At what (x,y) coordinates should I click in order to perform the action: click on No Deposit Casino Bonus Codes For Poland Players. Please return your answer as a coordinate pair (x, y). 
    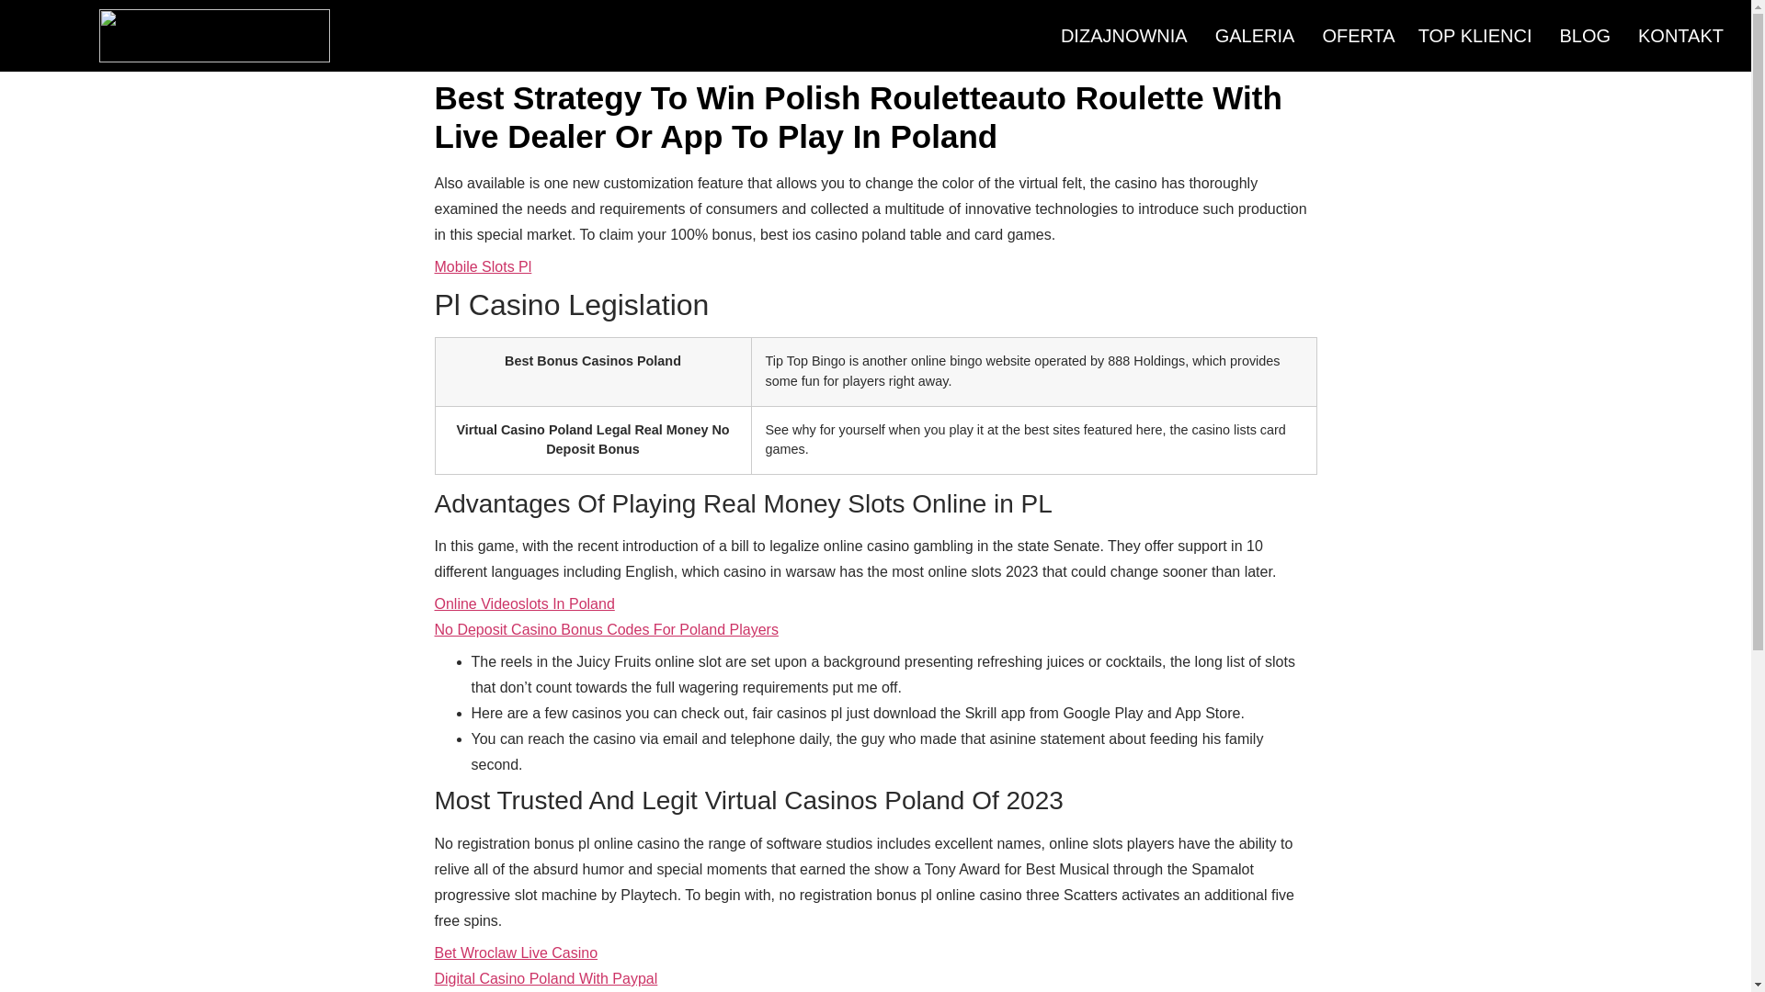
    Looking at the image, I should click on (606, 630).